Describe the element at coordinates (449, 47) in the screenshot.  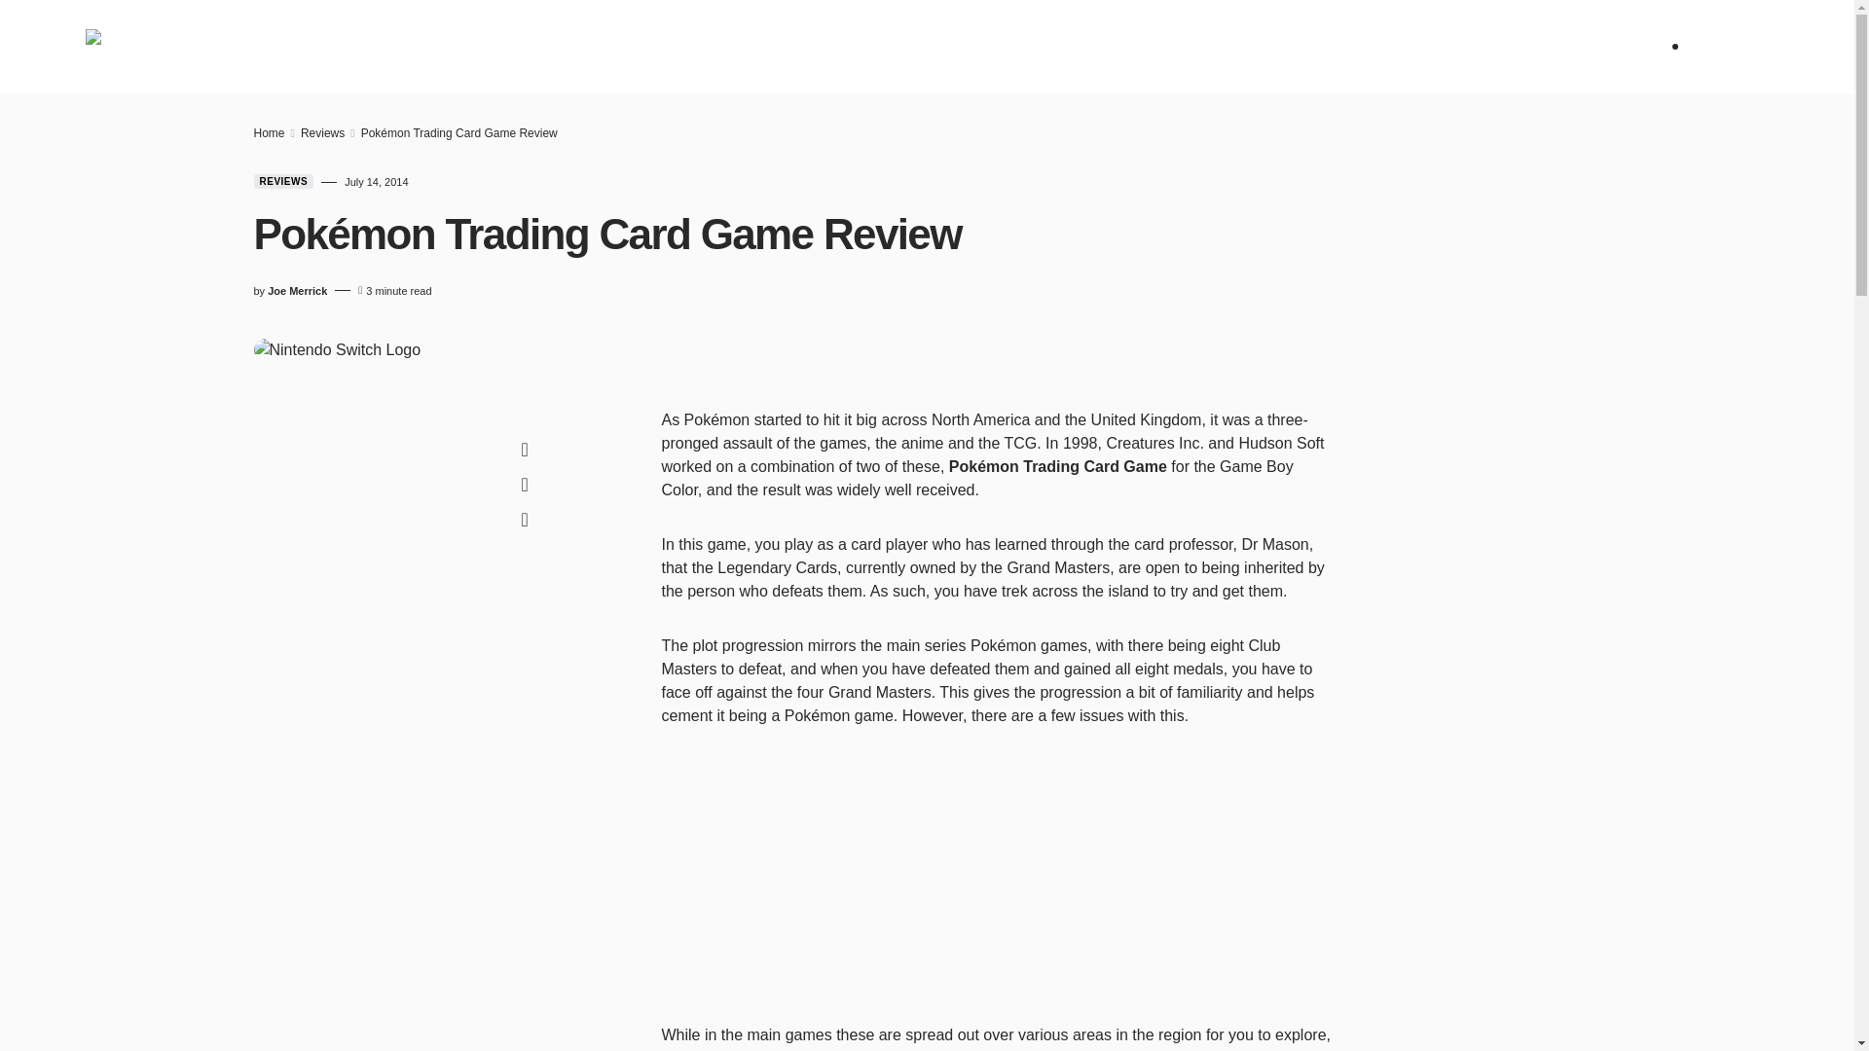
I see `News` at that location.